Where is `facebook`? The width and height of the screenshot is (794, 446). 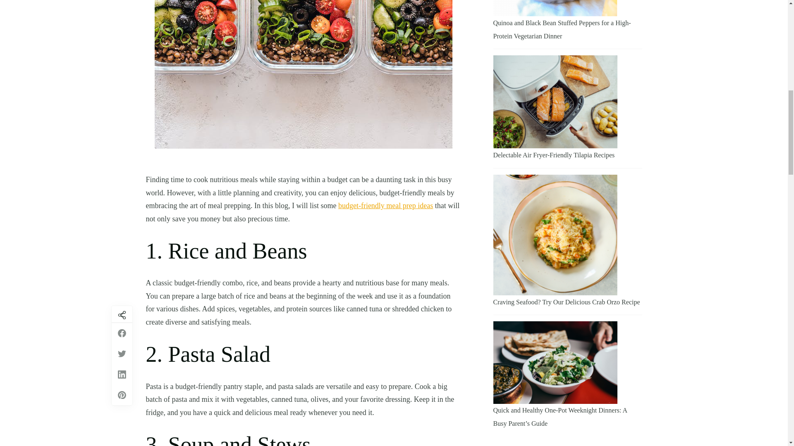 facebook is located at coordinates (122, 333).